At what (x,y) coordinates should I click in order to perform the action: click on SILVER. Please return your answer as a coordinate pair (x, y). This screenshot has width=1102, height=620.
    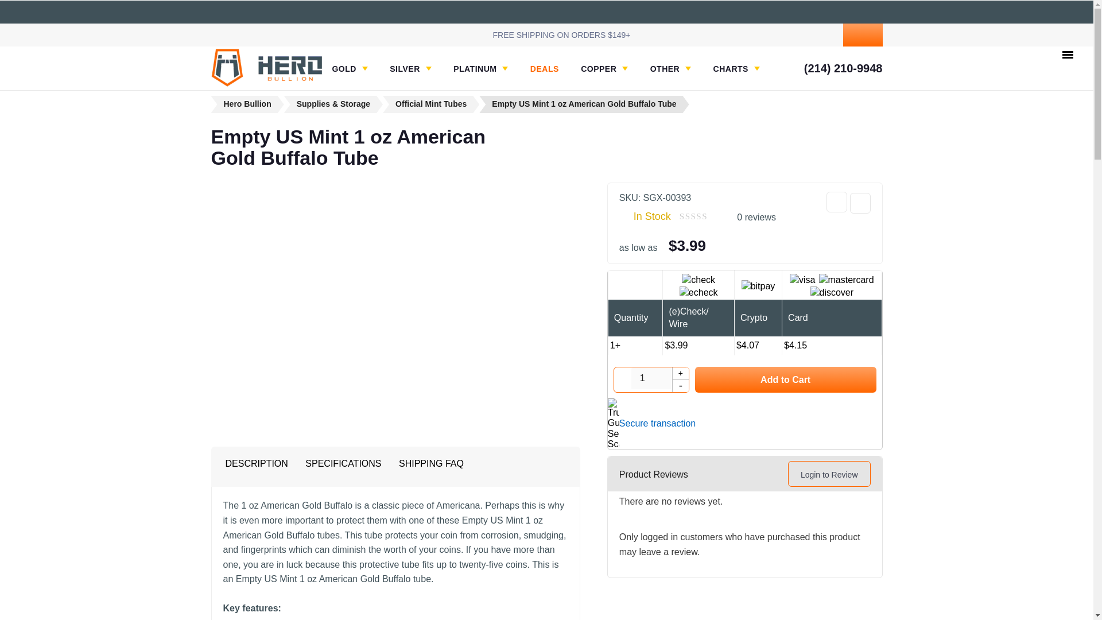
    Looking at the image, I should click on (411, 69).